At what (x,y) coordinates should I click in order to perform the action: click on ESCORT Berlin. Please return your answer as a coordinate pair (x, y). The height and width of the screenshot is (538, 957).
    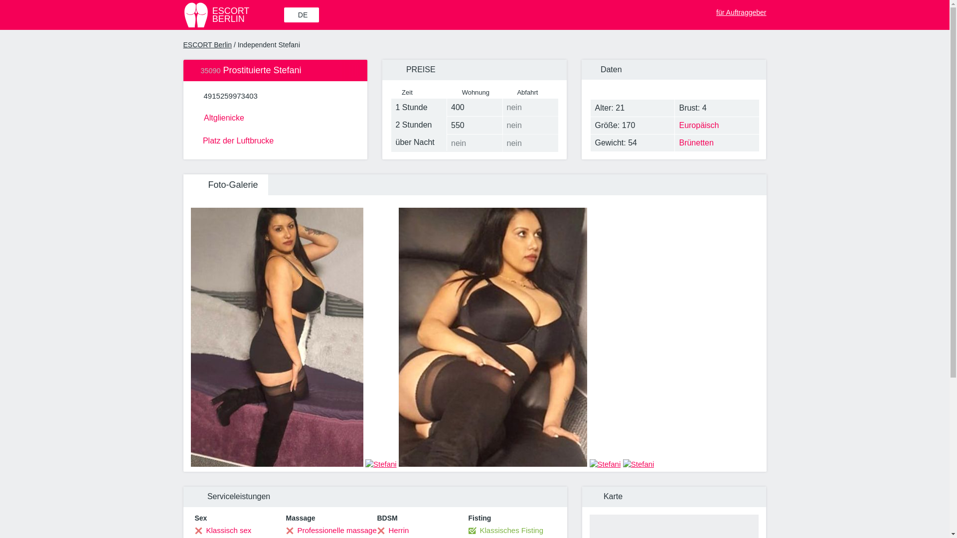
    Looking at the image, I should click on (233, 15).